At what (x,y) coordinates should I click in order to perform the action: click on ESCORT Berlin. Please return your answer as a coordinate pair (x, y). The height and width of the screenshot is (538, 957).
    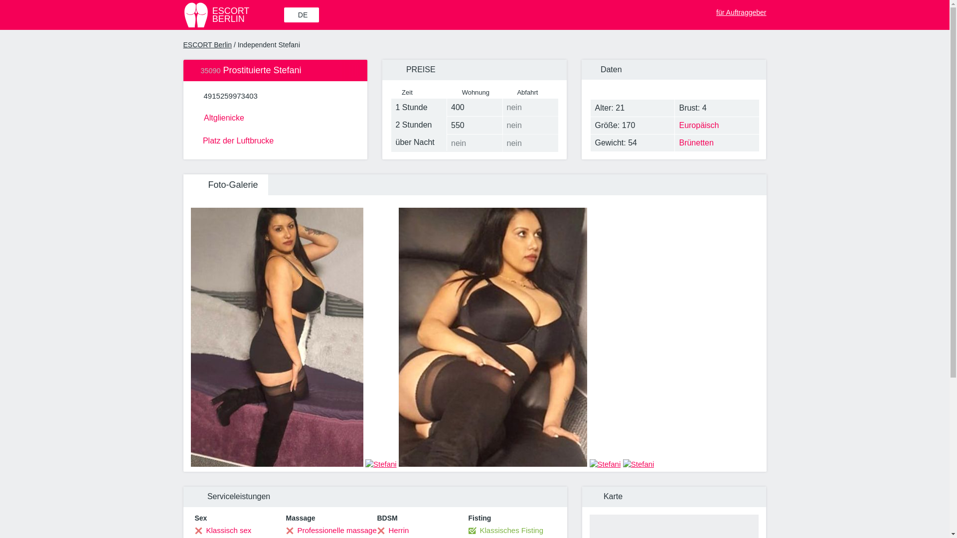
    Looking at the image, I should click on (233, 15).